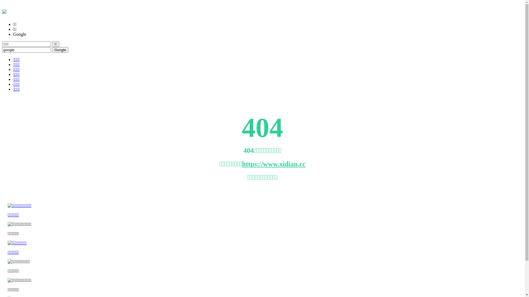 The height and width of the screenshot is (297, 529). I want to click on Google, so click(60, 50).